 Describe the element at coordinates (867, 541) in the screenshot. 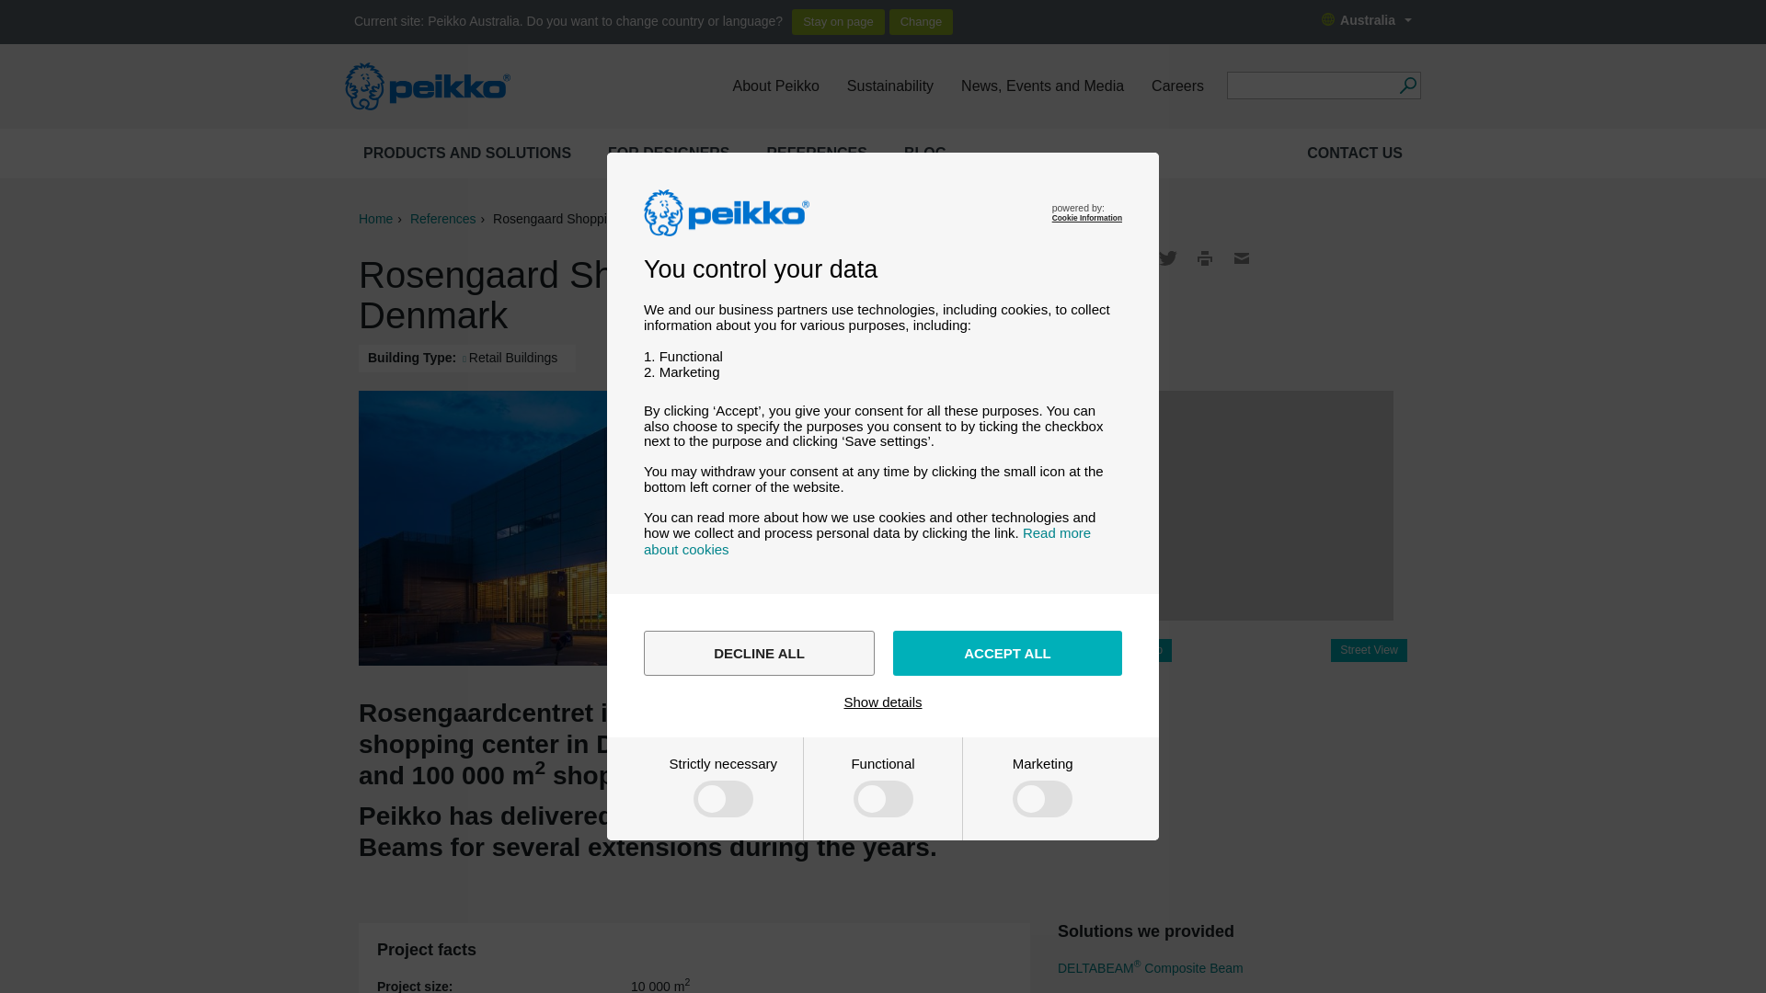

I see `Read more about cookies` at that location.